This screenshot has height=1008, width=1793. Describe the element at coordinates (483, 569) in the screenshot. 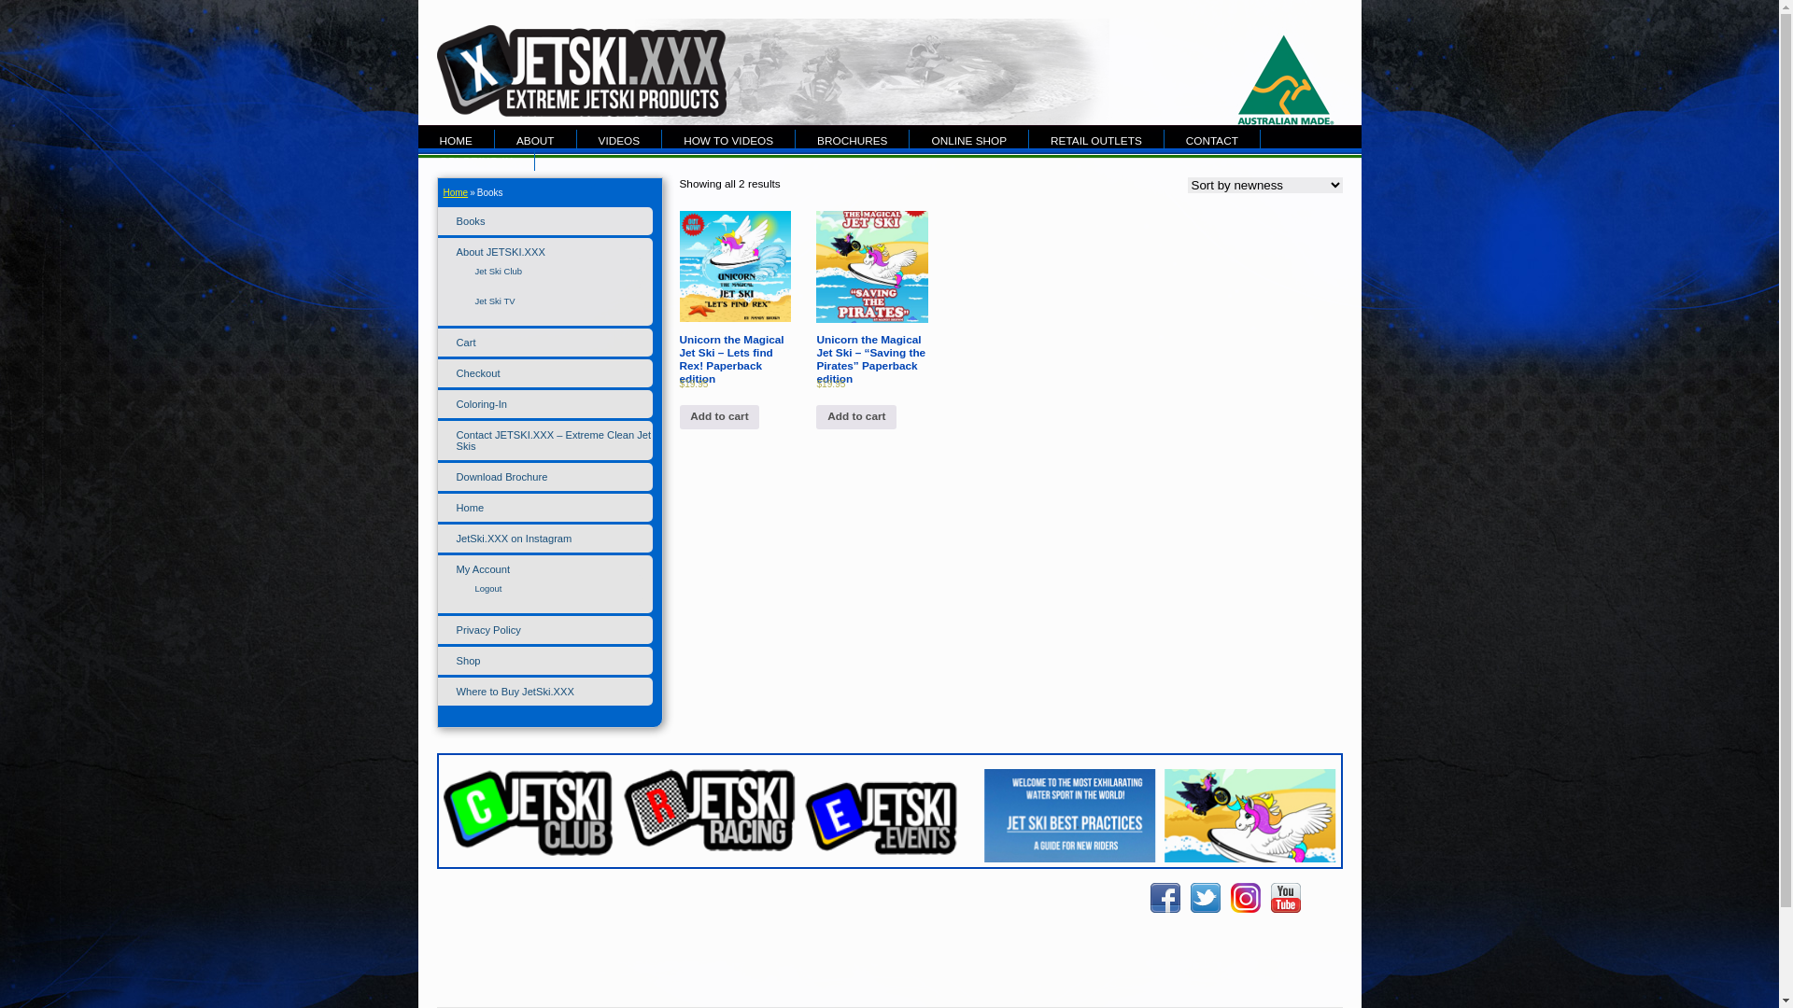

I see `My Account` at that location.